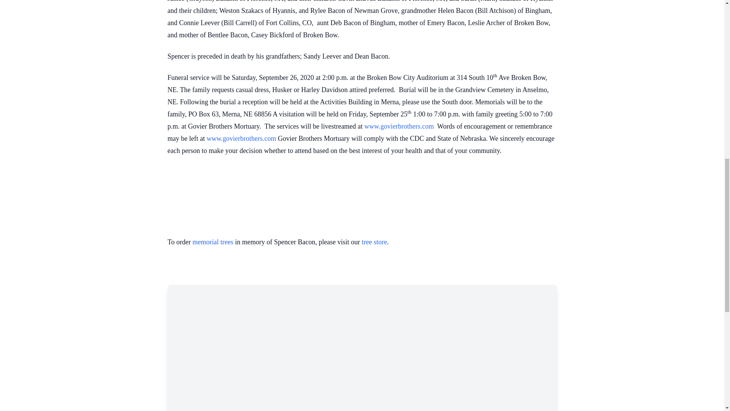 The image size is (730, 411). I want to click on memorial trees, so click(213, 242).